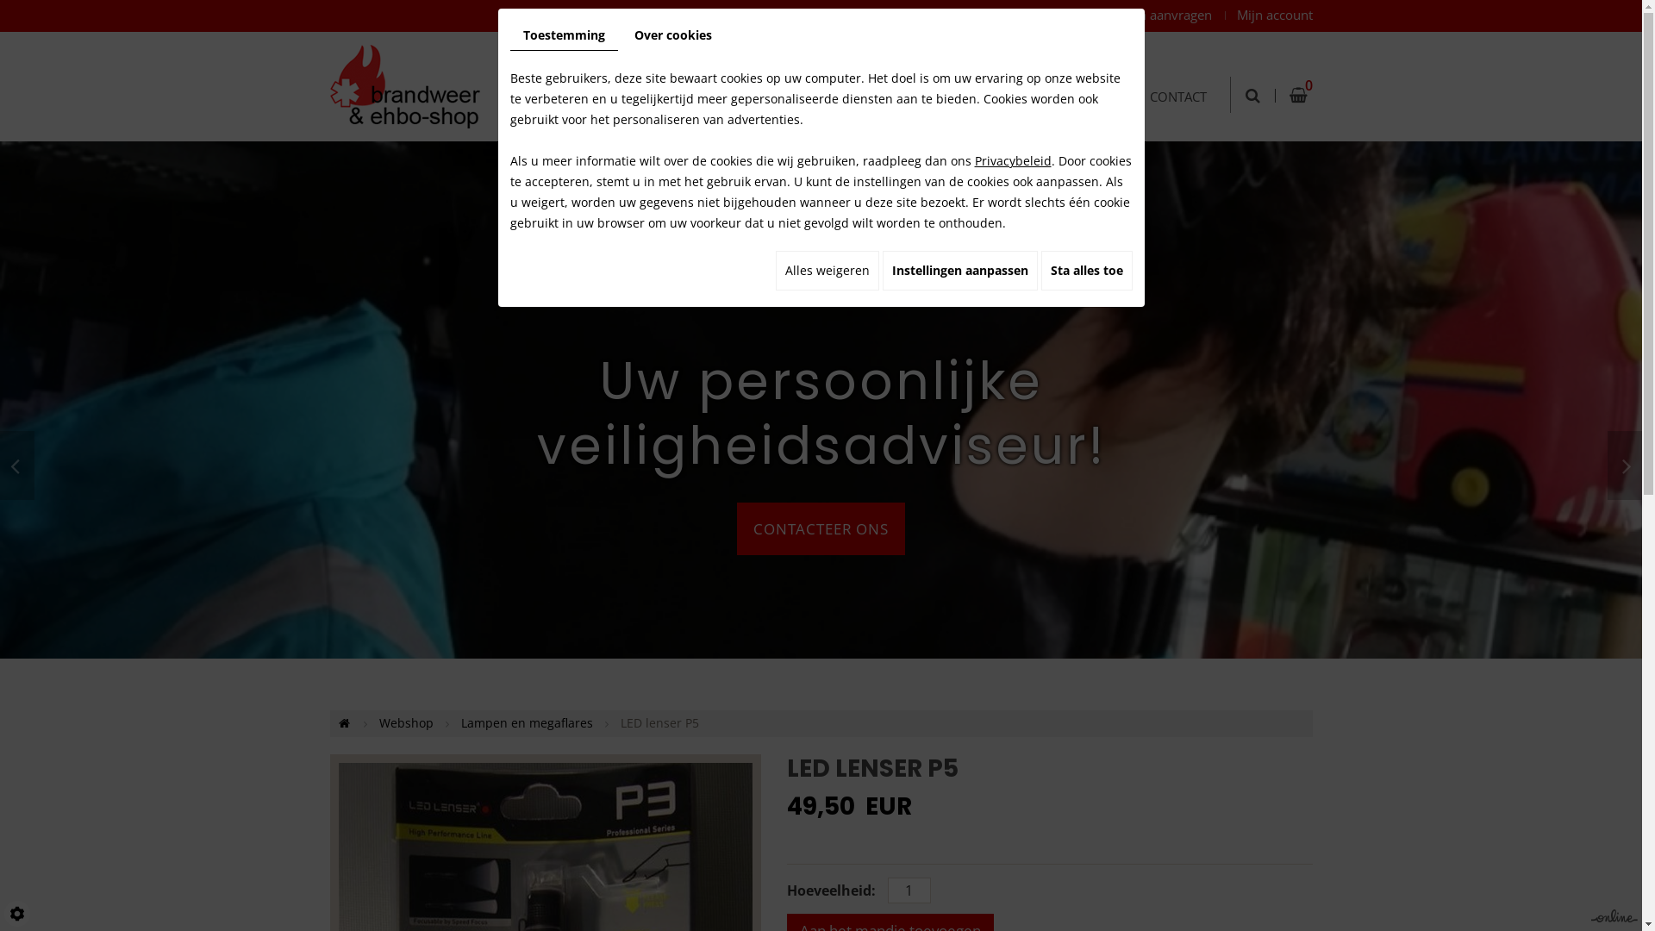  I want to click on Volgend, so click(1625, 465).